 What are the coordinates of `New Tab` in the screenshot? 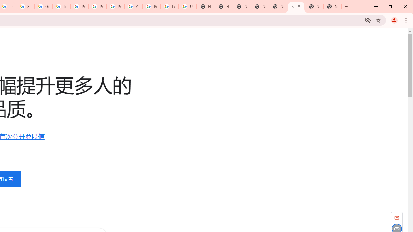 It's located at (242, 6).